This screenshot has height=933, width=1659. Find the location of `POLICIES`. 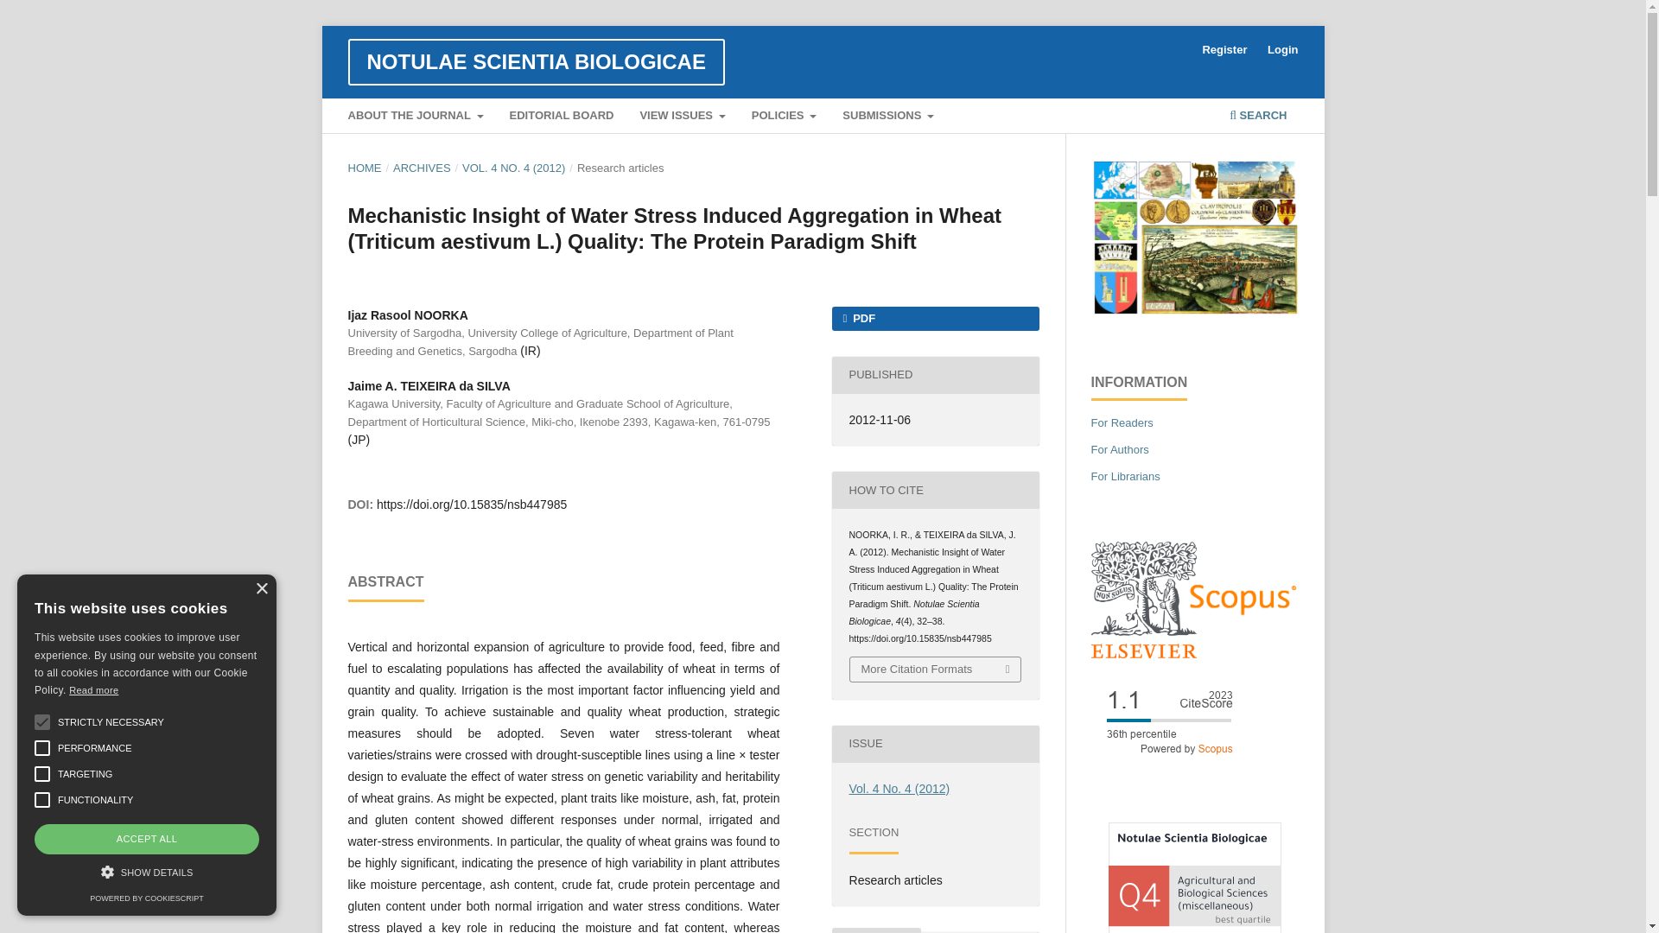

POLICIES is located at coordinates (784, 117).